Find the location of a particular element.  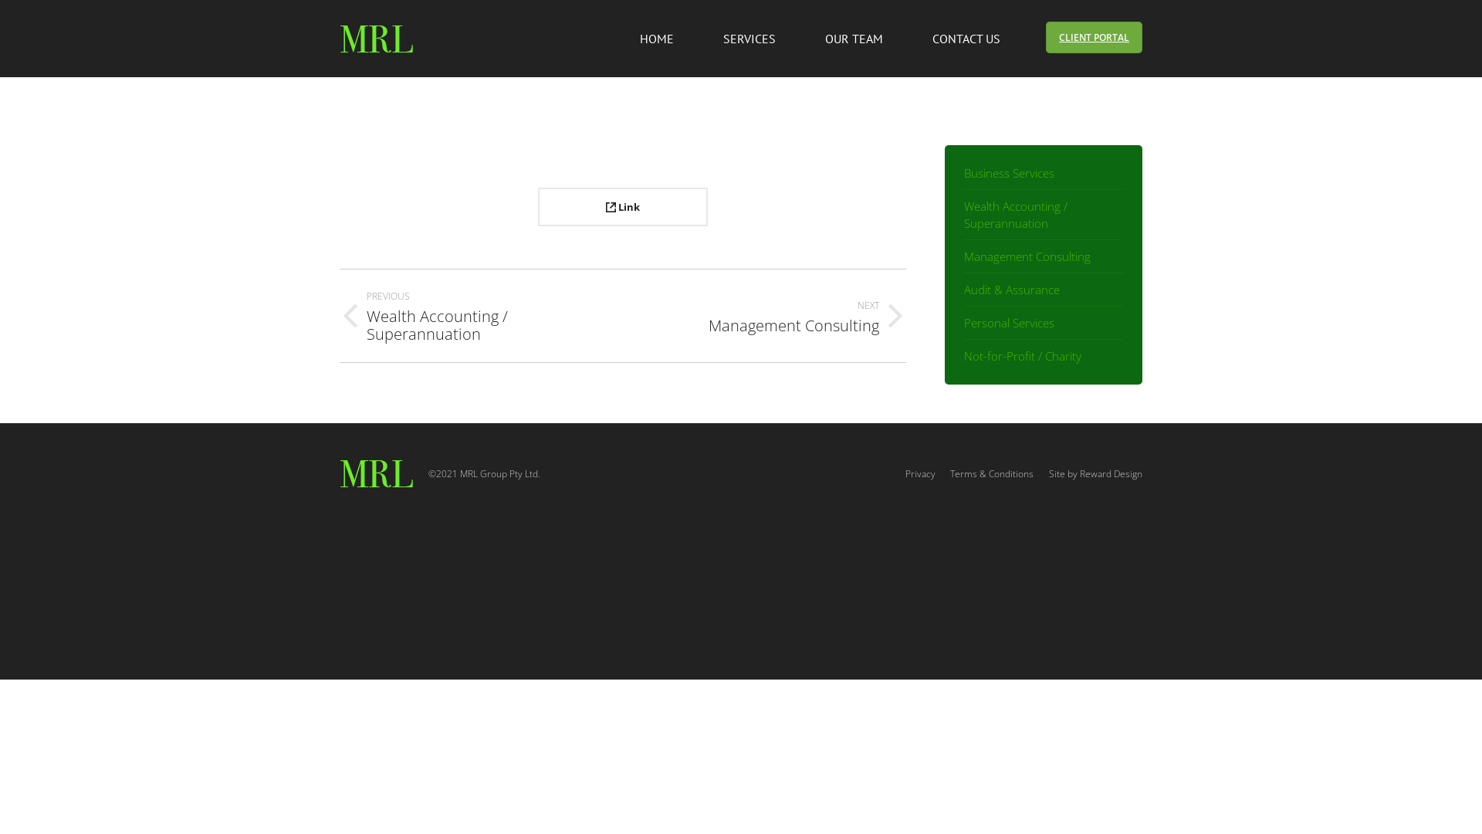

Terms & Conditions is located at coordinates (992, 474).